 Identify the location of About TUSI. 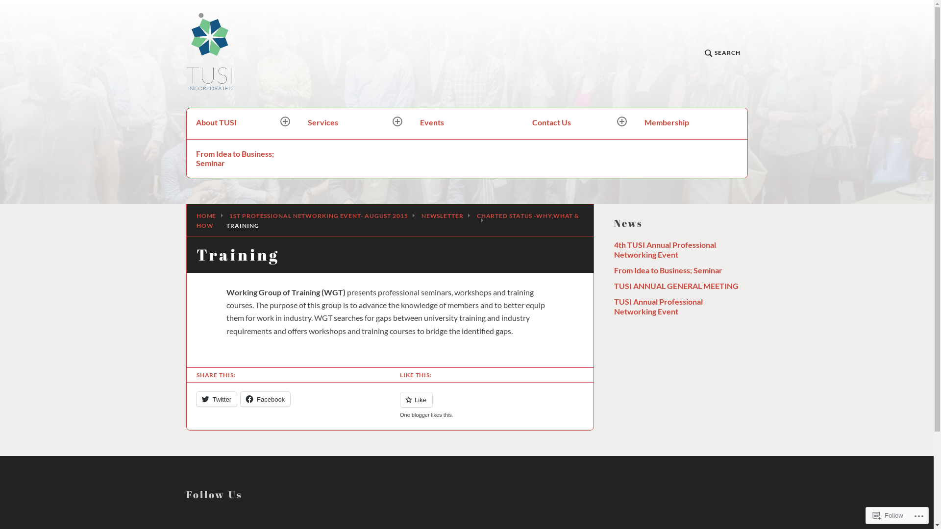
(243, 123).